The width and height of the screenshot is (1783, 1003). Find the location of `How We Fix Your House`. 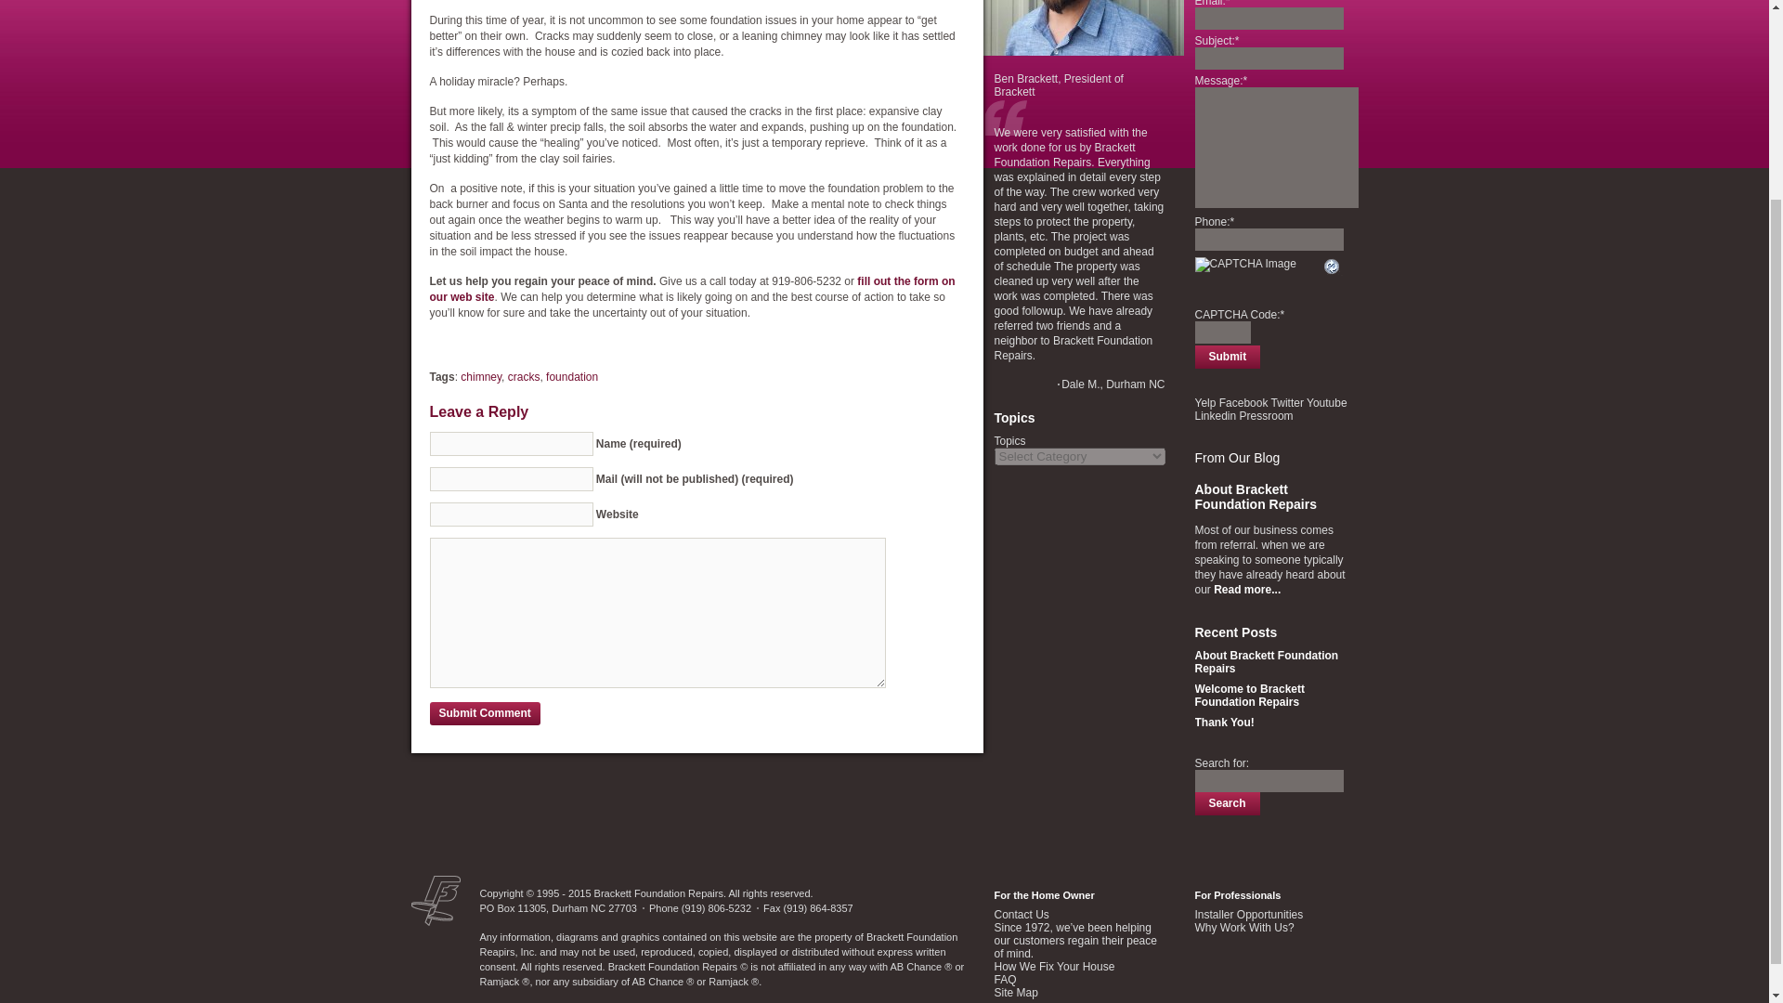

How We Fix Your House is located at coordinates (1053, 966).